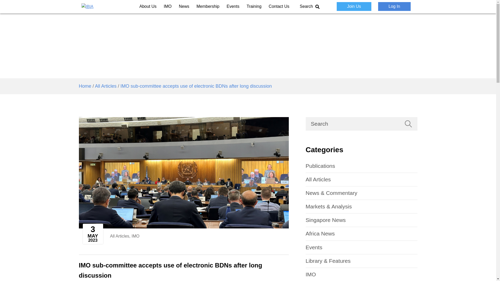 This screenshot has height=281, width=500. Describe the element at coordinates (208, 6) in the screenshot. I see `Membership` at that location.